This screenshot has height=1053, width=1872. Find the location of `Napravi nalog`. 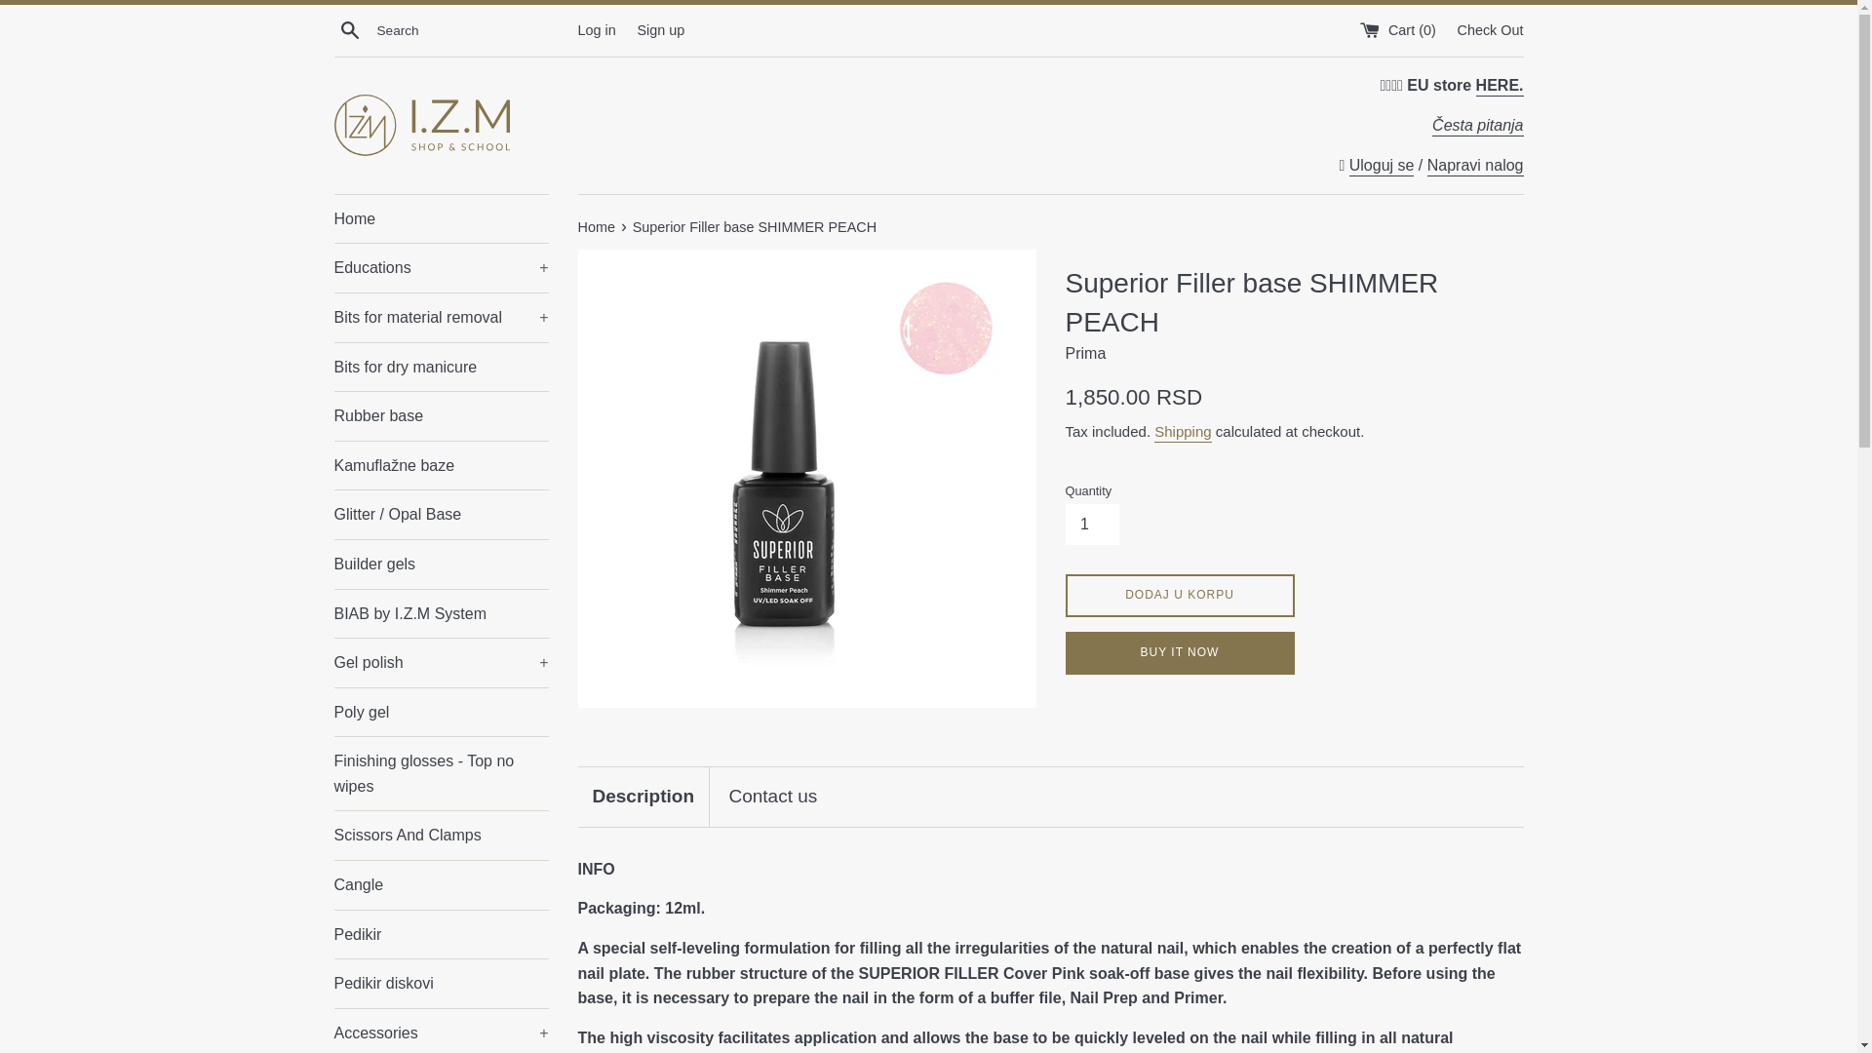

Napravi nalog is located at coordinates (1474, 166).